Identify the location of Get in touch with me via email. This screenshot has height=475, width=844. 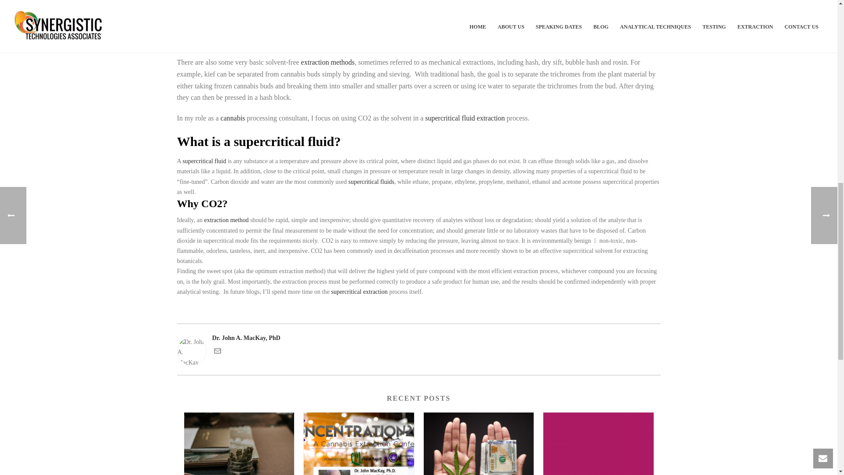
(217, 352).